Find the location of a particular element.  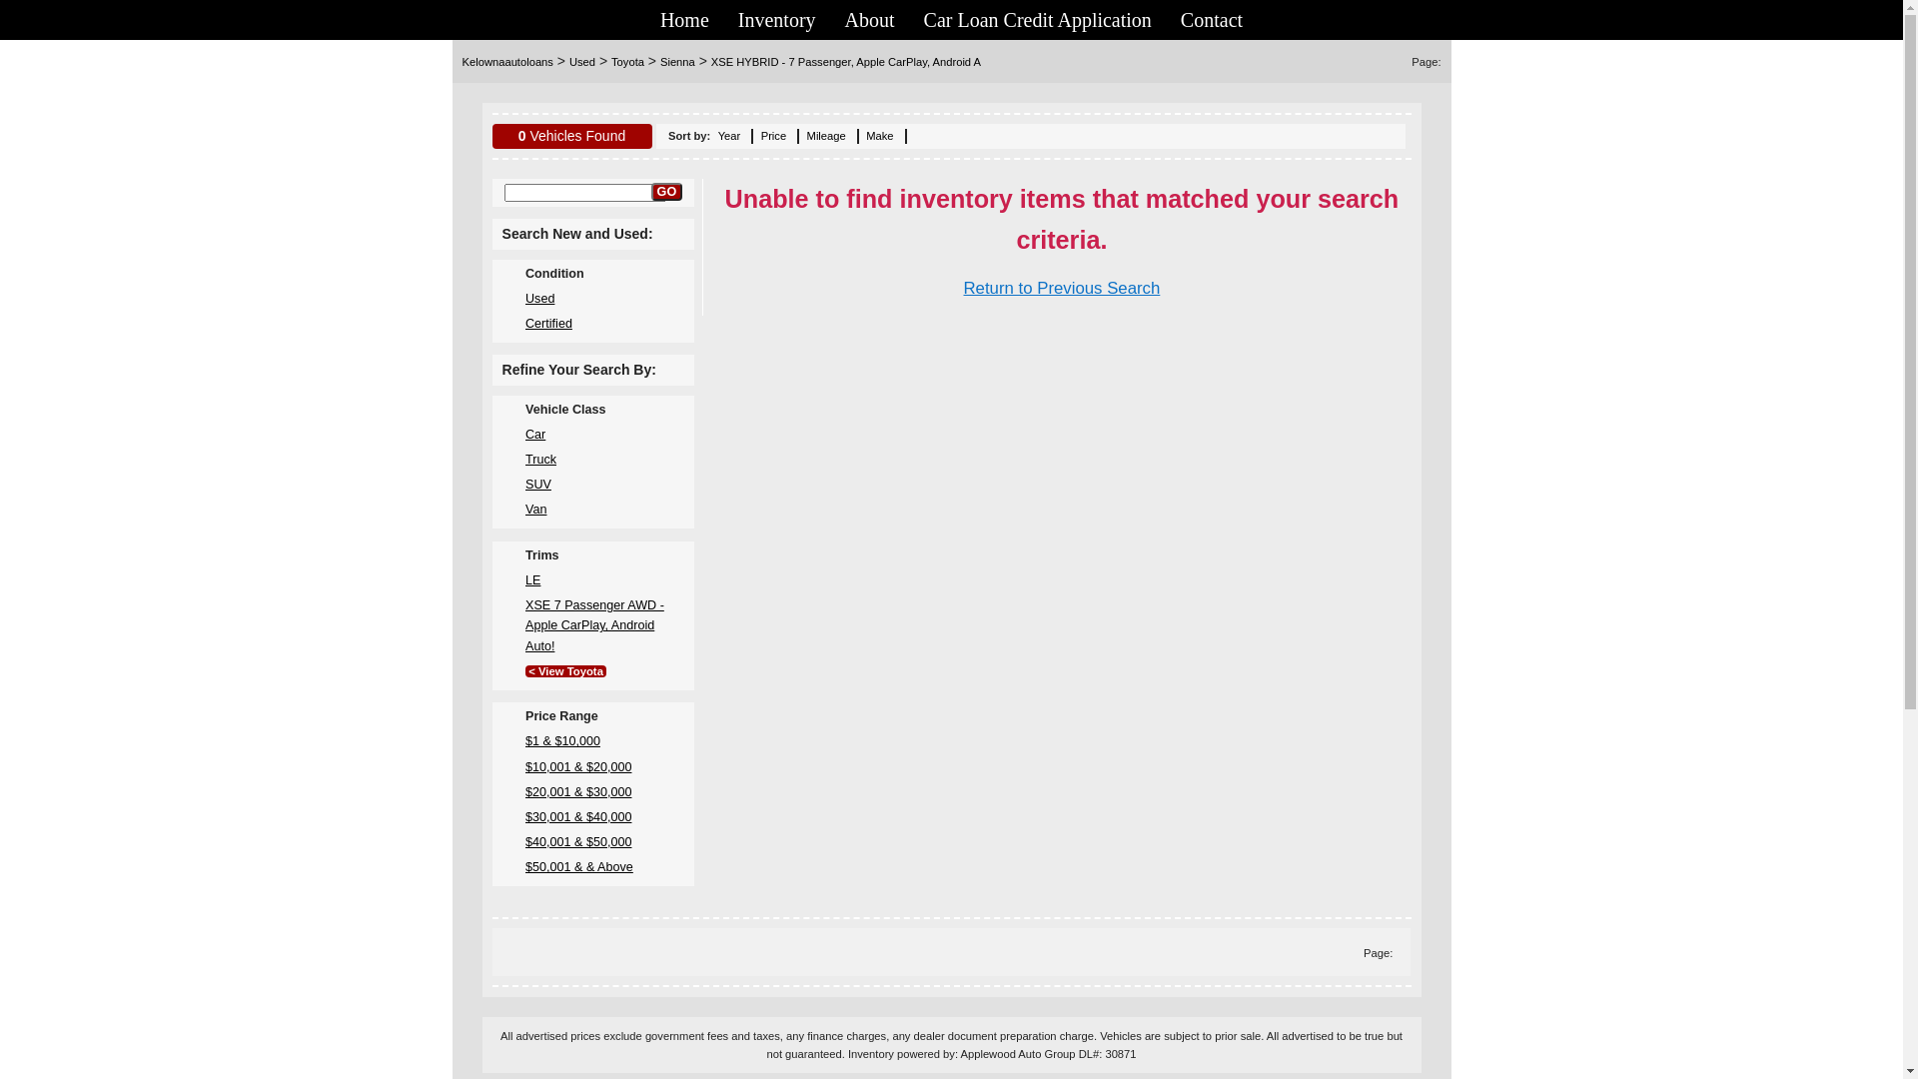

Used is located at coordinates (539, 299).